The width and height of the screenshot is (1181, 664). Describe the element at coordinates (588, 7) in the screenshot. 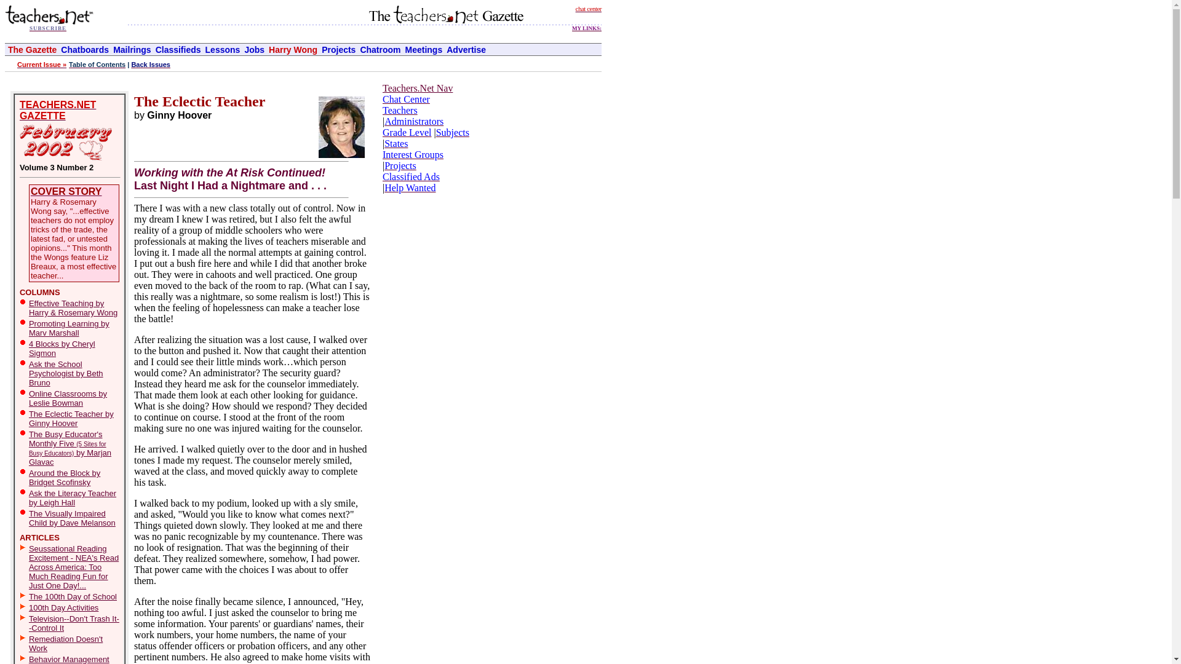

I see `chat center` at that location.